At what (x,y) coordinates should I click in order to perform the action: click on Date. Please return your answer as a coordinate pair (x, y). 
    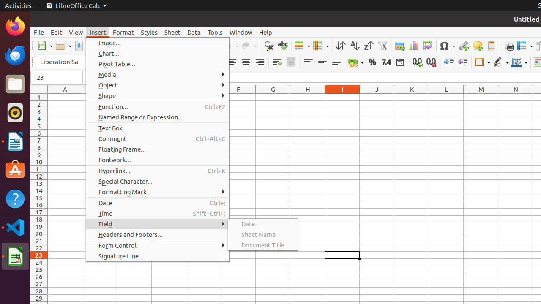
    Looking at the image, I should click on (400, 62).